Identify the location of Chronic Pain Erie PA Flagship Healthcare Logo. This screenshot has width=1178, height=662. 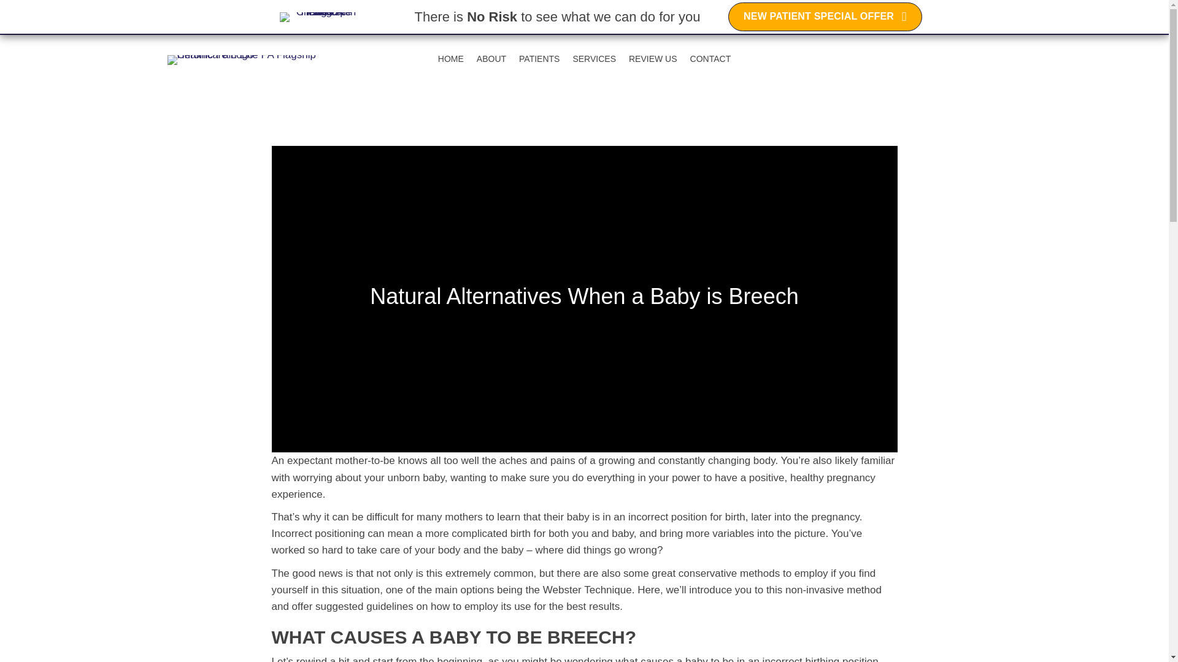
(252, 59).